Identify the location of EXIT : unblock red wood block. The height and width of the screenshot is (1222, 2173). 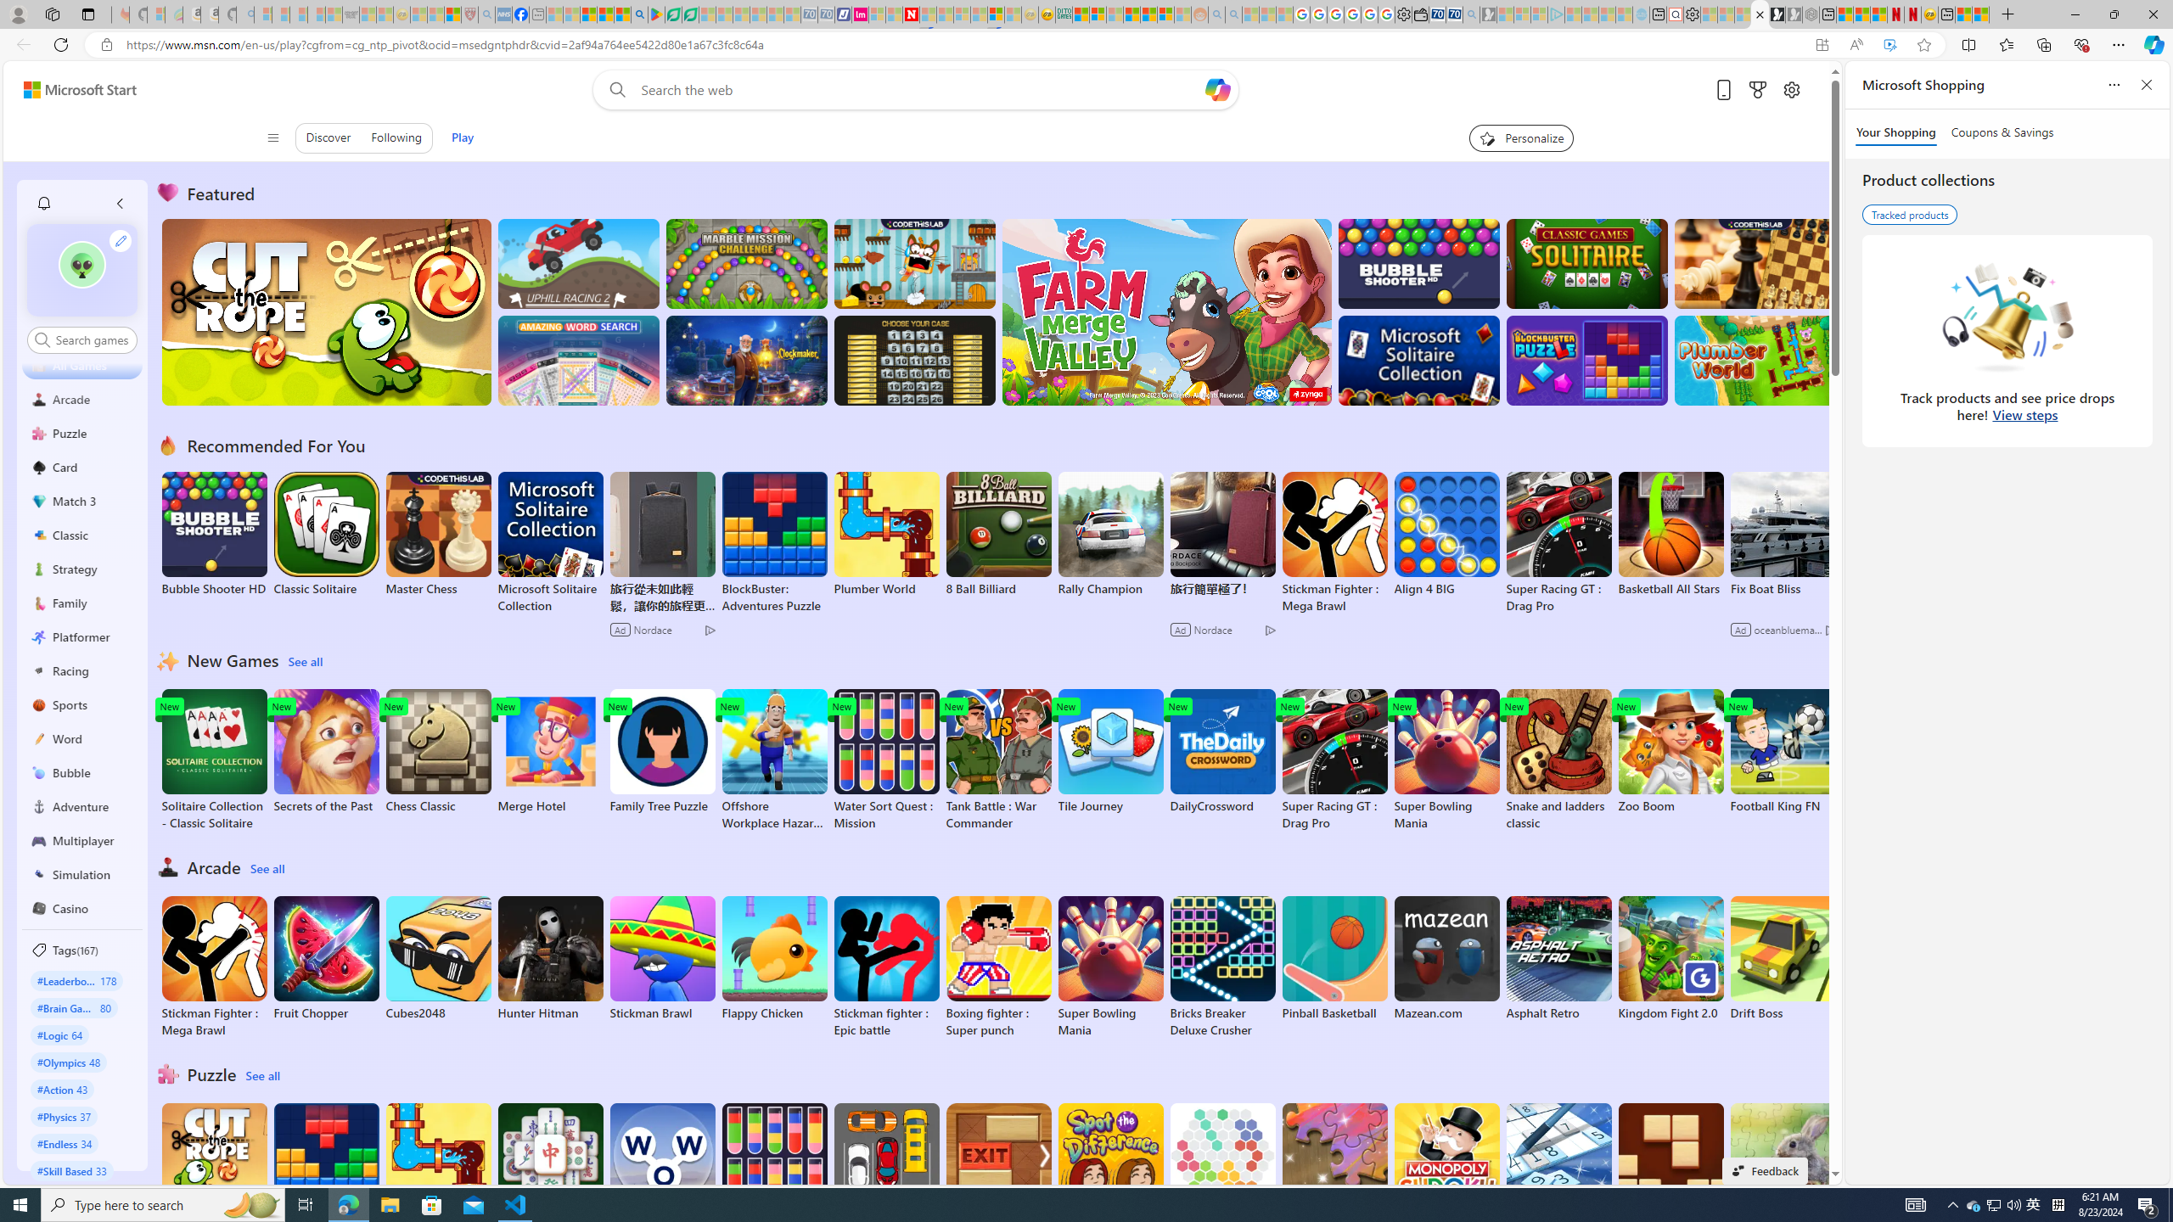
(998, 1174).